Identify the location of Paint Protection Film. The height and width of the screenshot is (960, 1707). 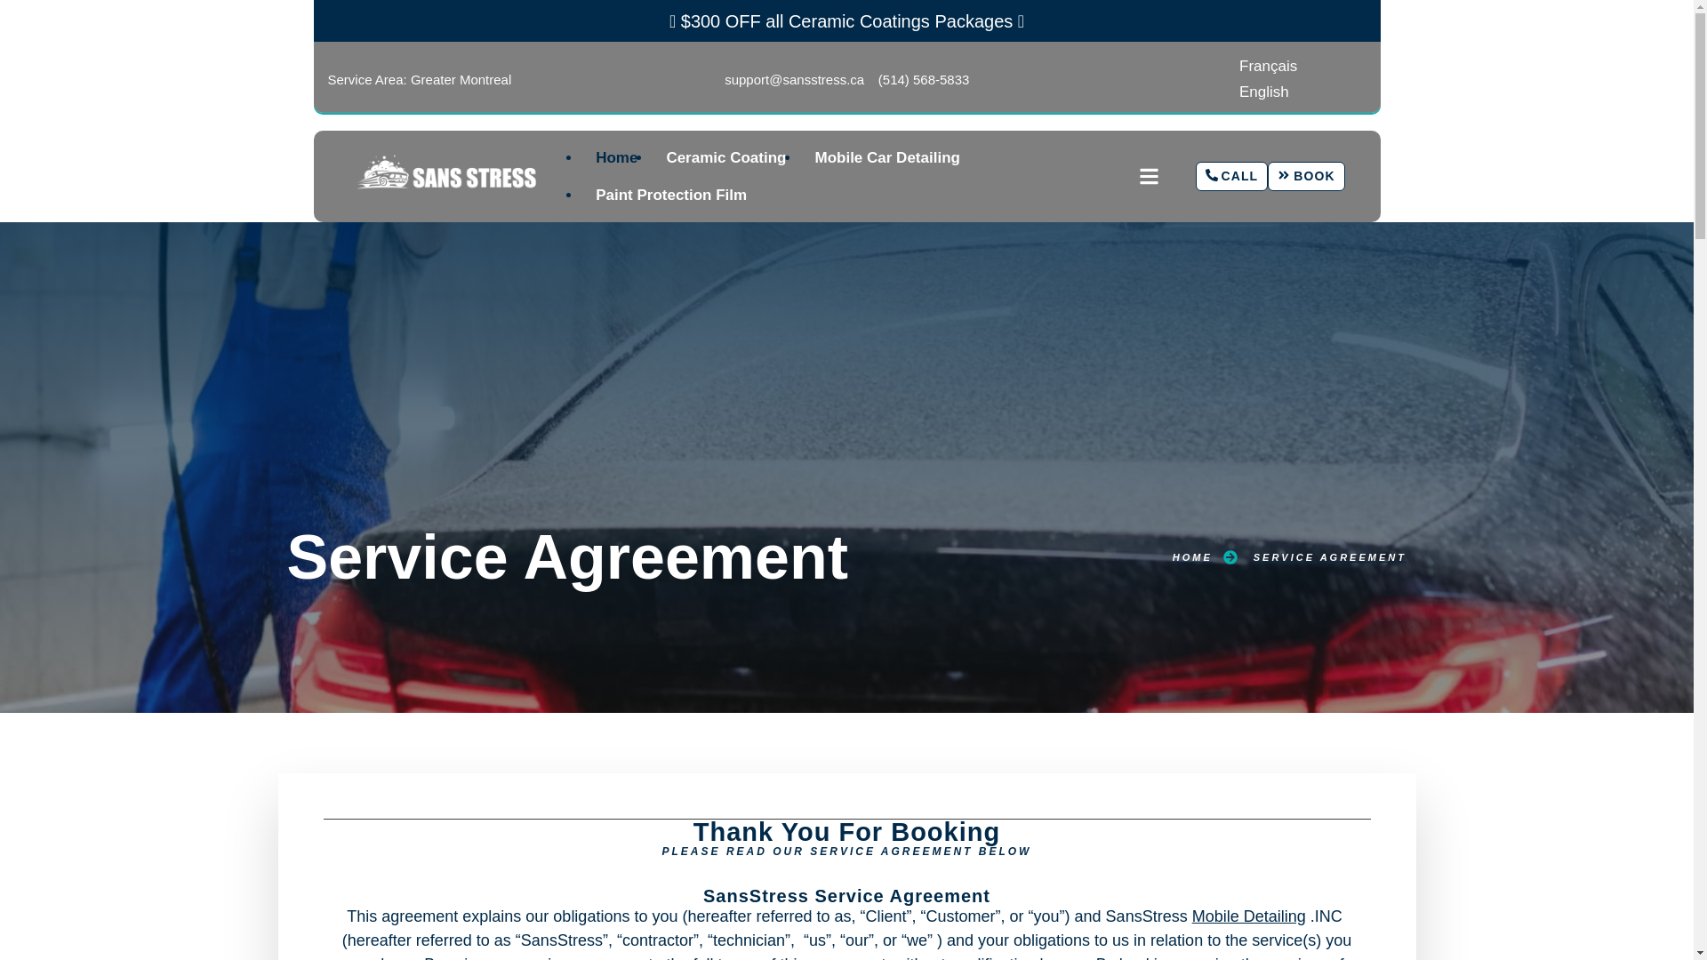
(671, 196).